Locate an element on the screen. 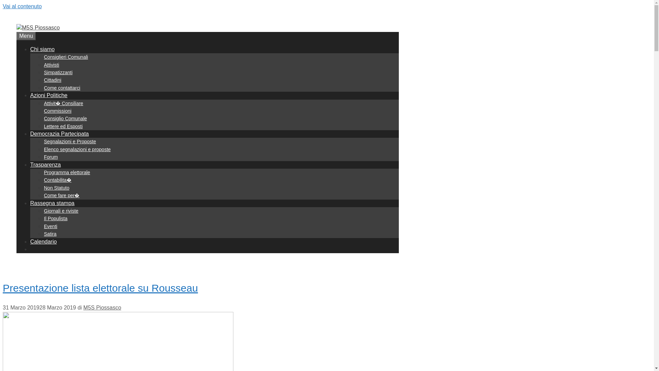 This screenshot has width=659, height=371. Eventi is located at coordinates (51, 226).